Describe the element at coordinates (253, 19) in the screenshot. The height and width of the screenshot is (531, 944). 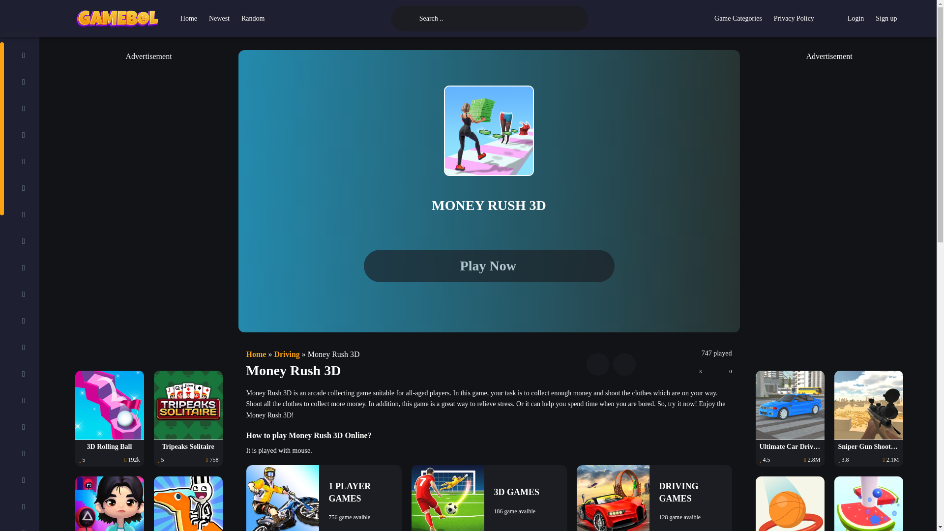
I see `Random` at that location.